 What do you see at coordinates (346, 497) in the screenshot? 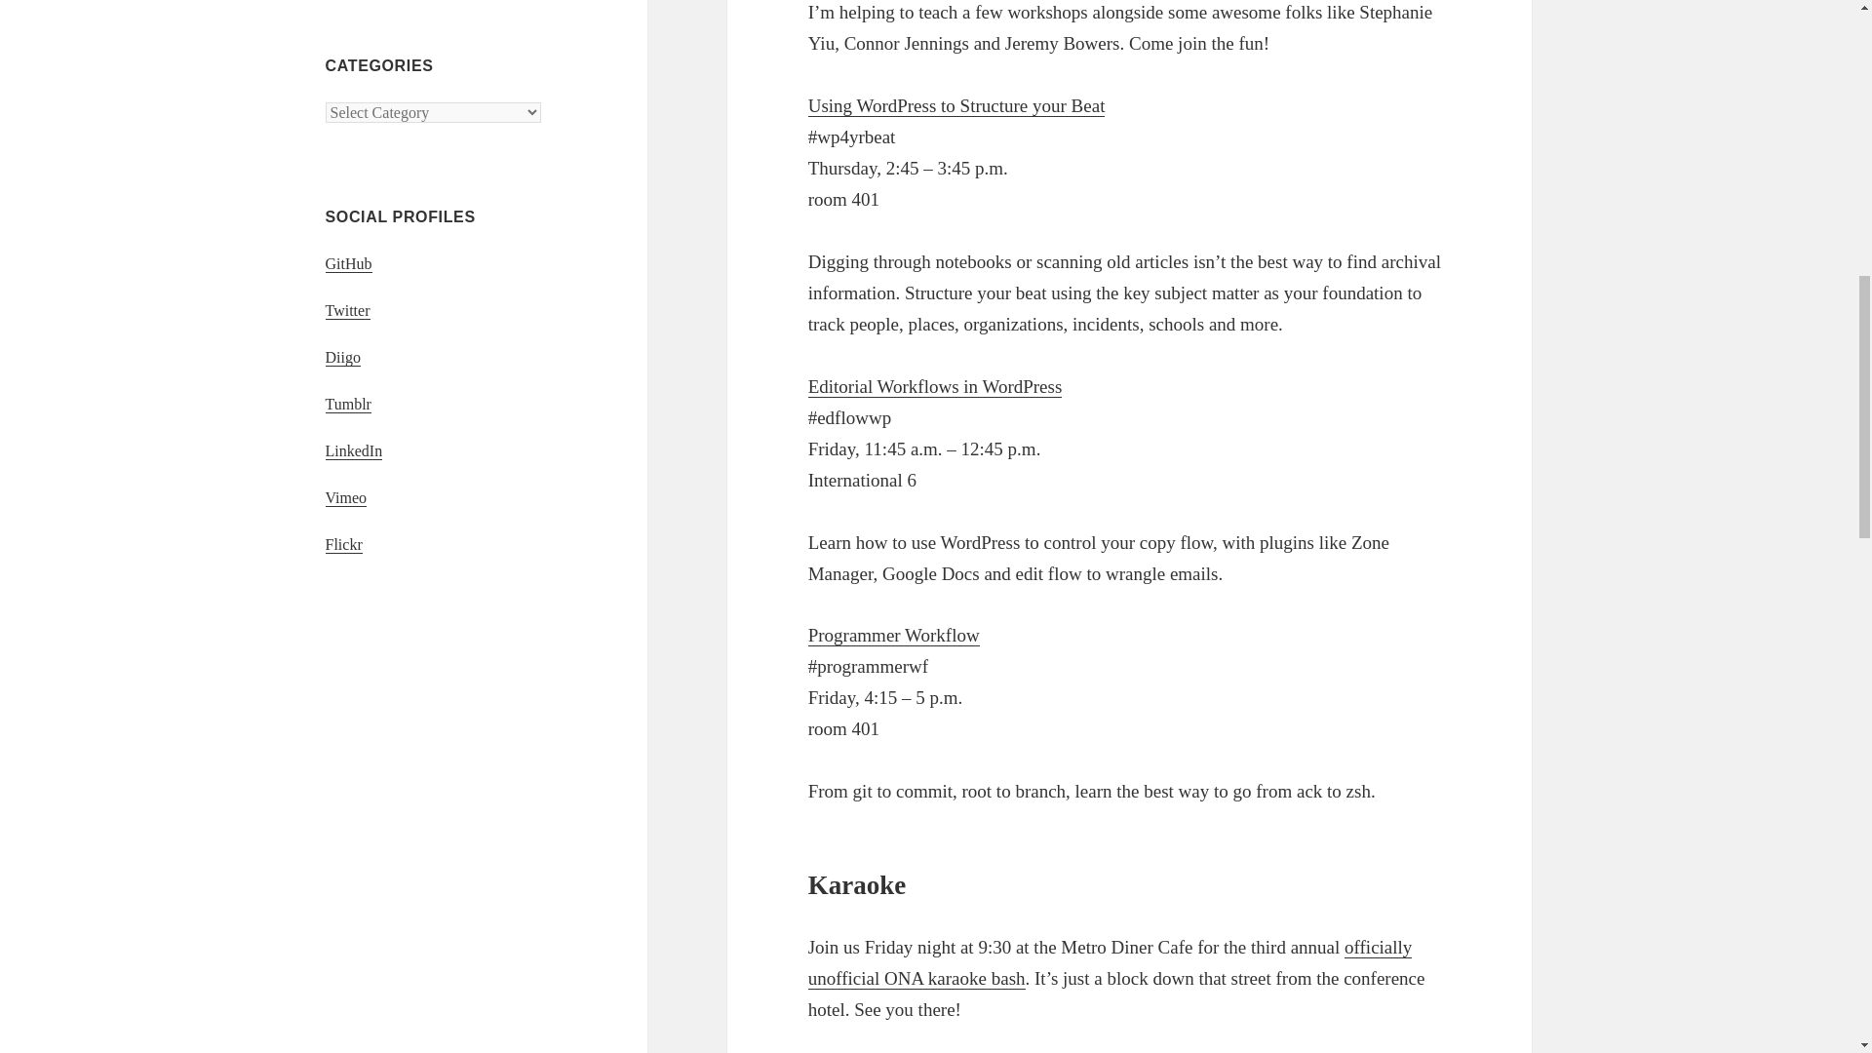
I see `Vimeo` at bounding box center [346, 497].